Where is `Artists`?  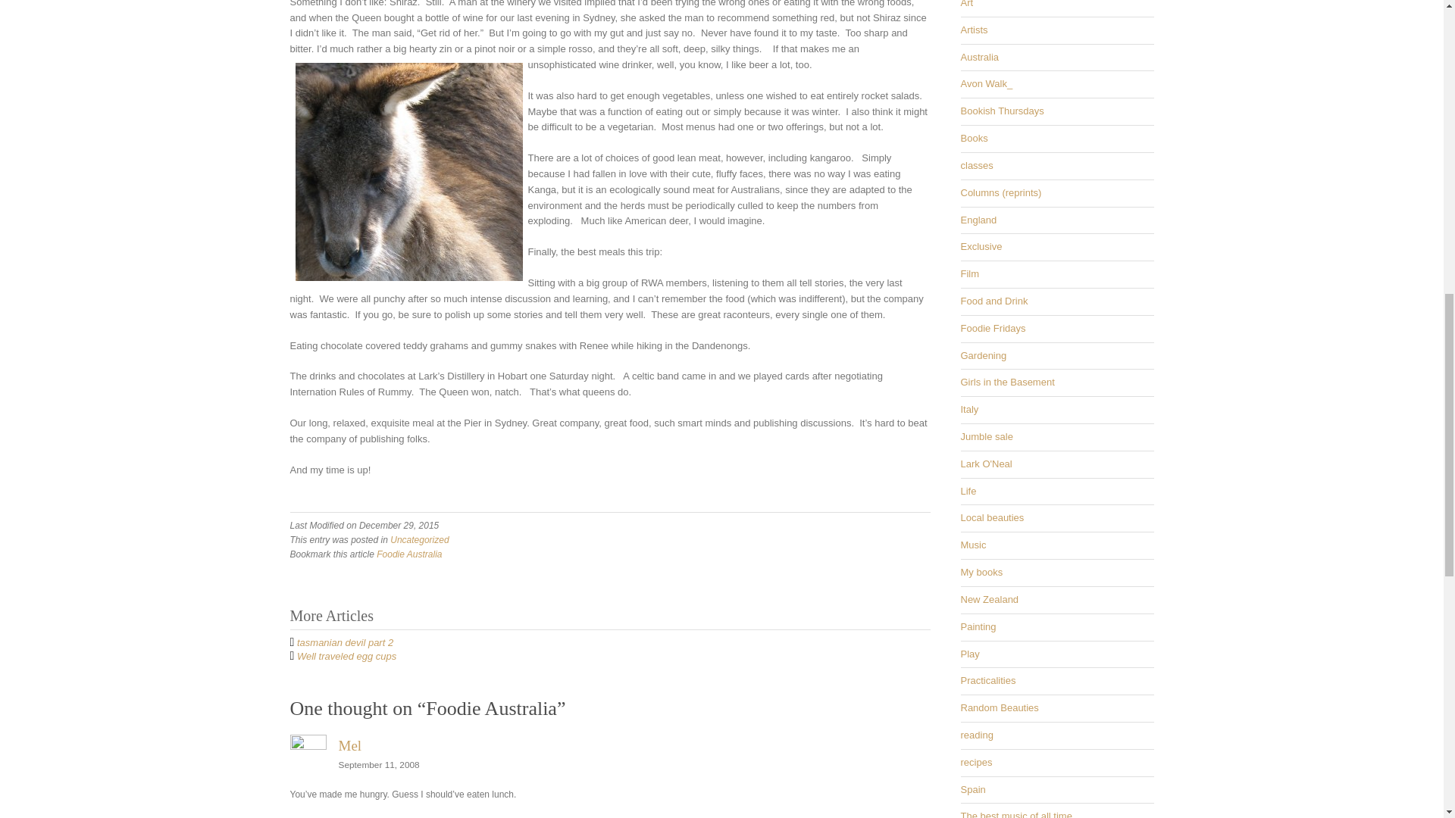 Artists is located at coordinates (974, 30).